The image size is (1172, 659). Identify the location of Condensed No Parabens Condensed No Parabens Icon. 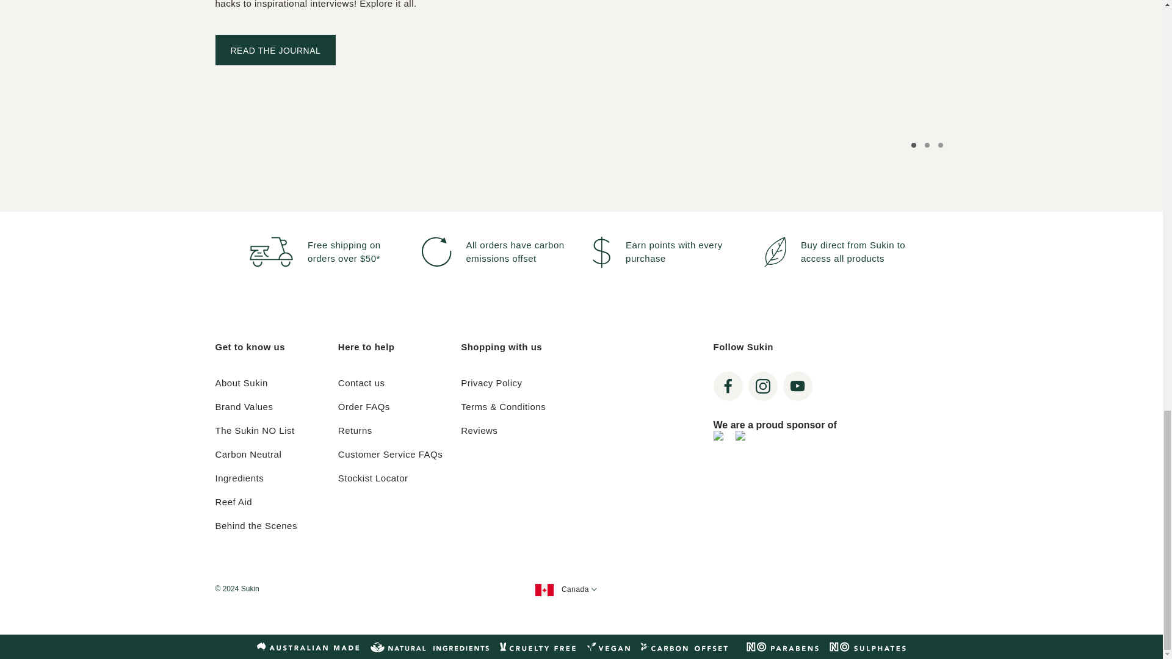
(783, 647).